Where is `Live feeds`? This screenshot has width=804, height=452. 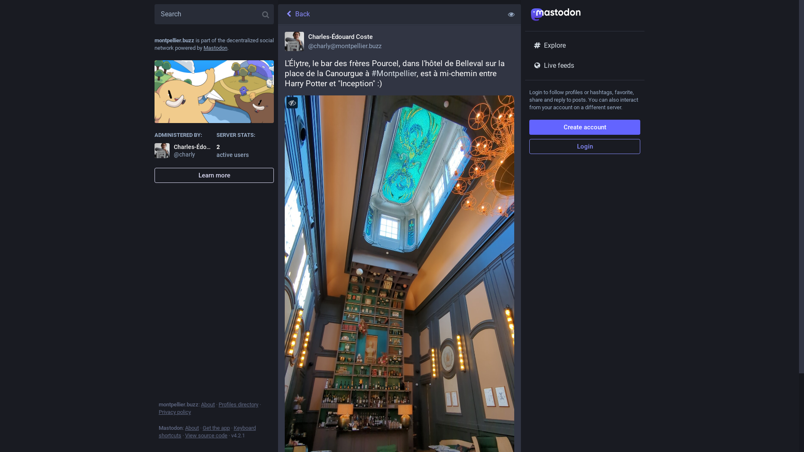 Live feeds is located at coordinates (585, 66).